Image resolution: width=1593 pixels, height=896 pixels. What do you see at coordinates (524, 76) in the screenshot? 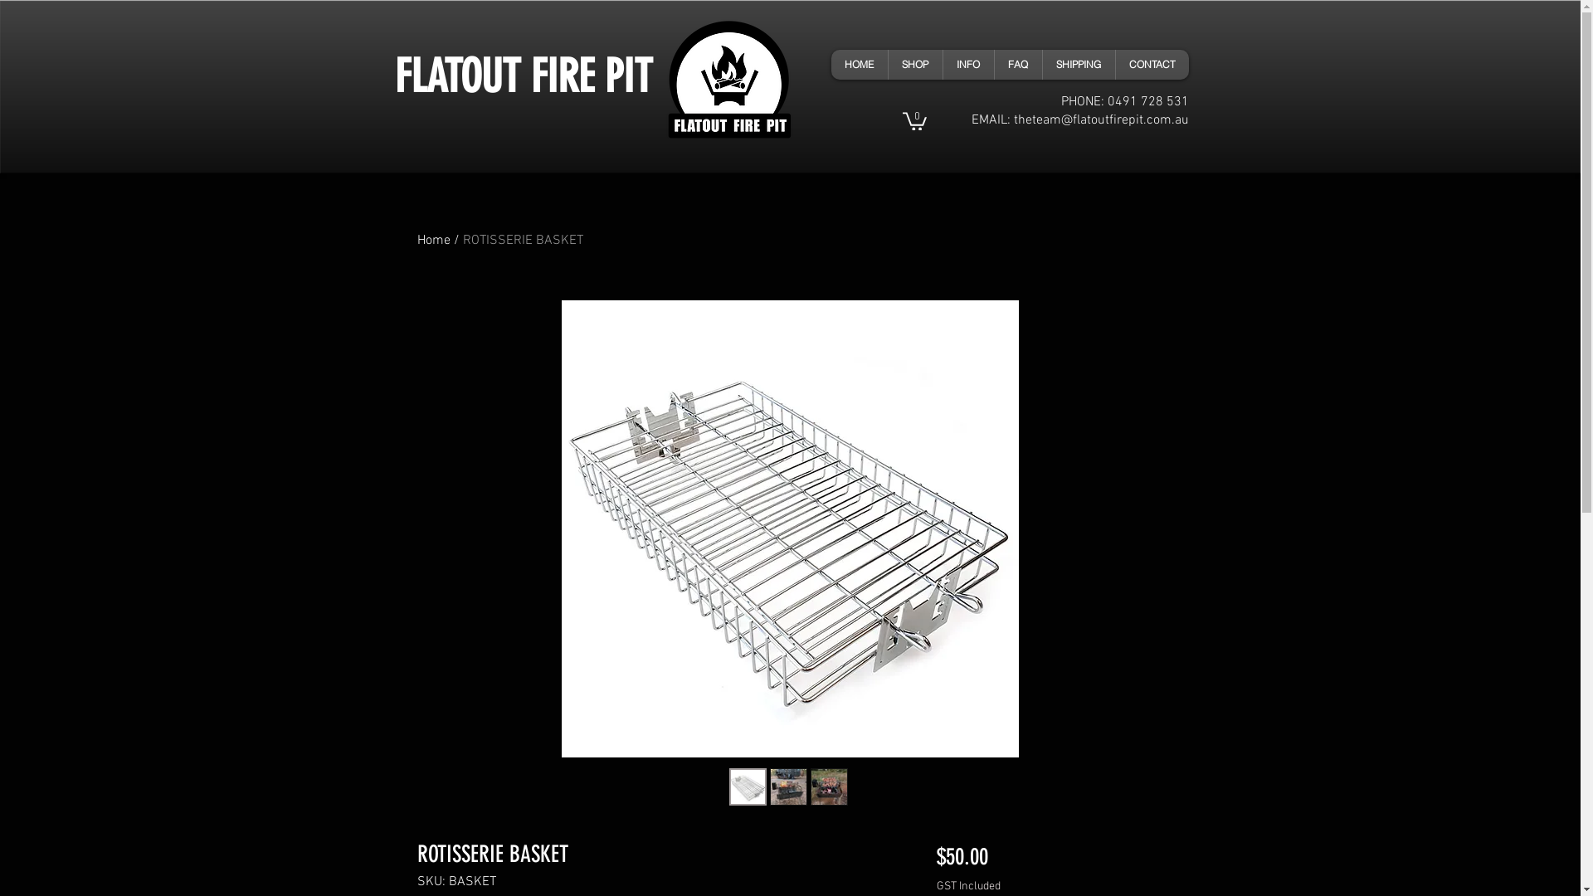
I see `FLATOUT FIRE PIT` at bounding box center [524, 76].